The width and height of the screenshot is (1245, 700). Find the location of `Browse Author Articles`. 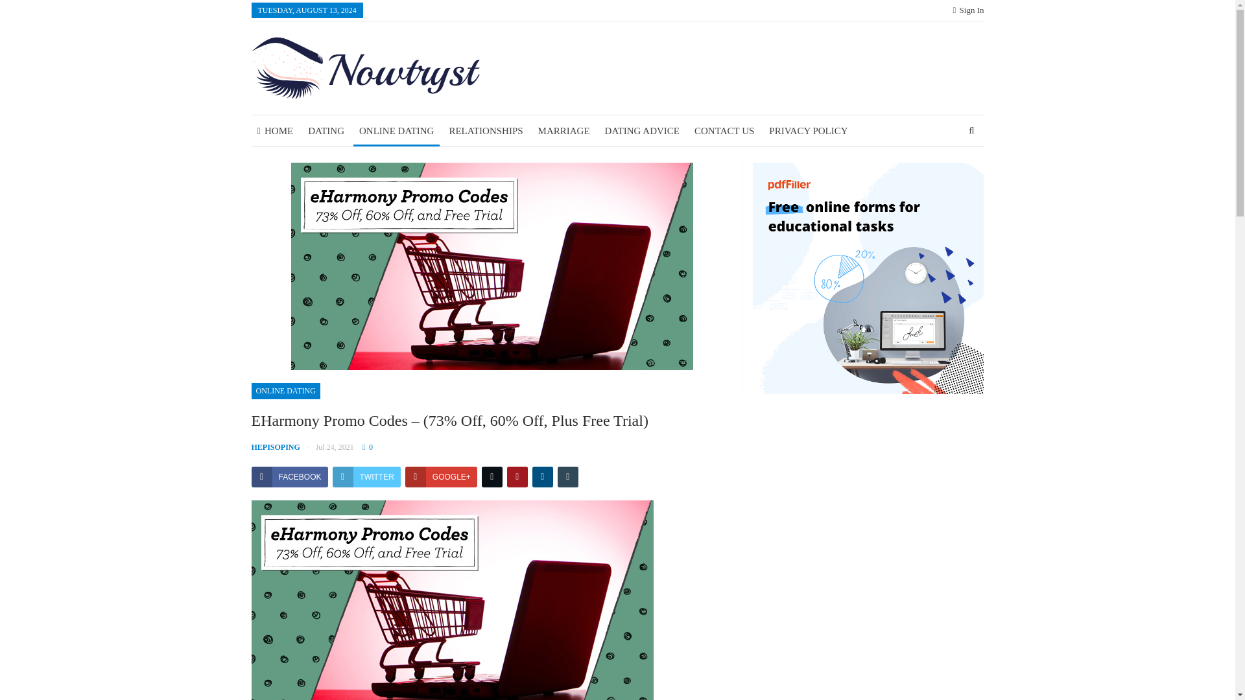

Browse Author Articles is located at coordinates (283, 447).